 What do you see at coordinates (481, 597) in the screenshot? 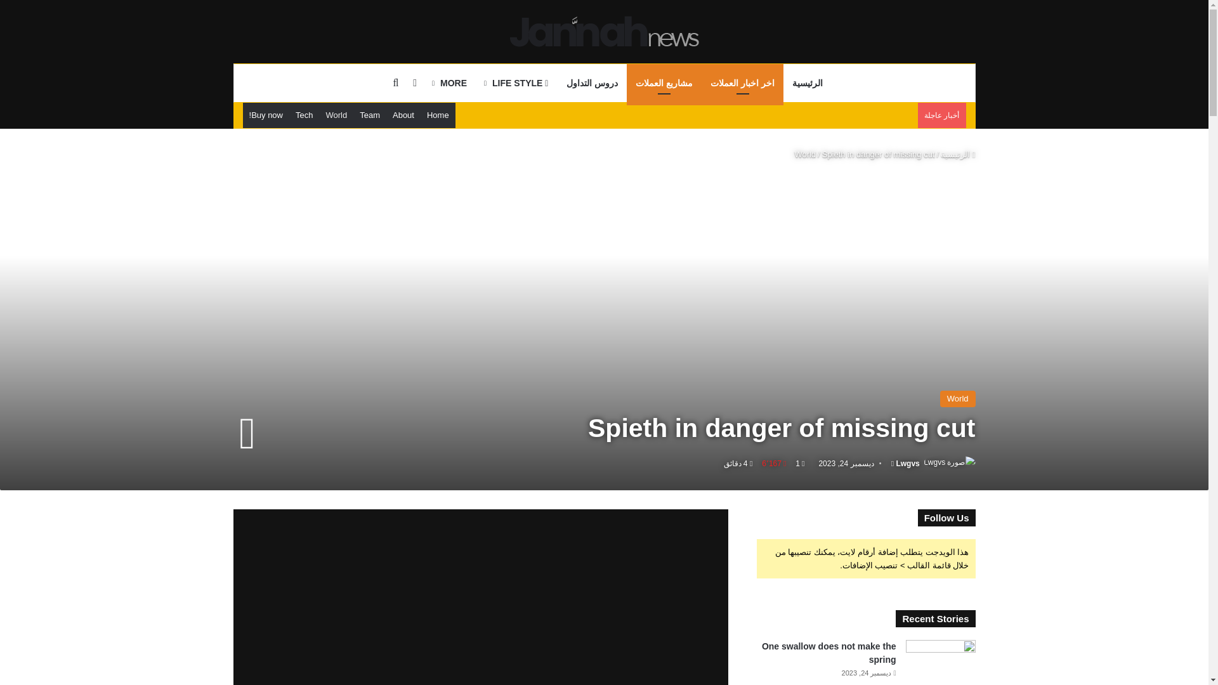
I see `MANOMAN` at bounding box center [481, 597].